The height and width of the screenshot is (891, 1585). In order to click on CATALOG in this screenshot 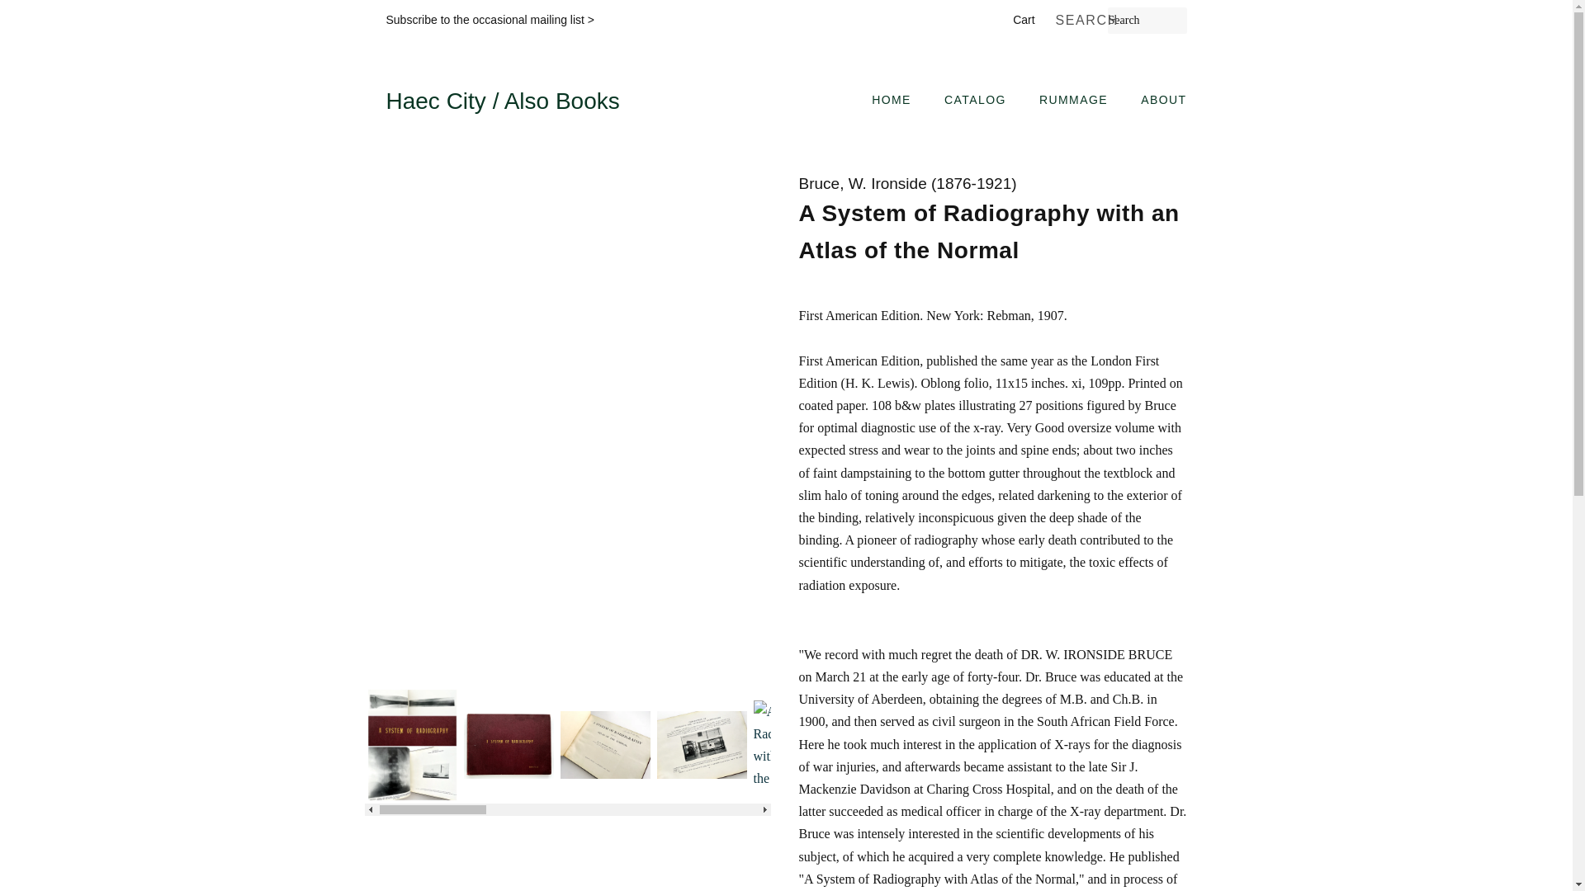, I will do `click(977, 101)`.